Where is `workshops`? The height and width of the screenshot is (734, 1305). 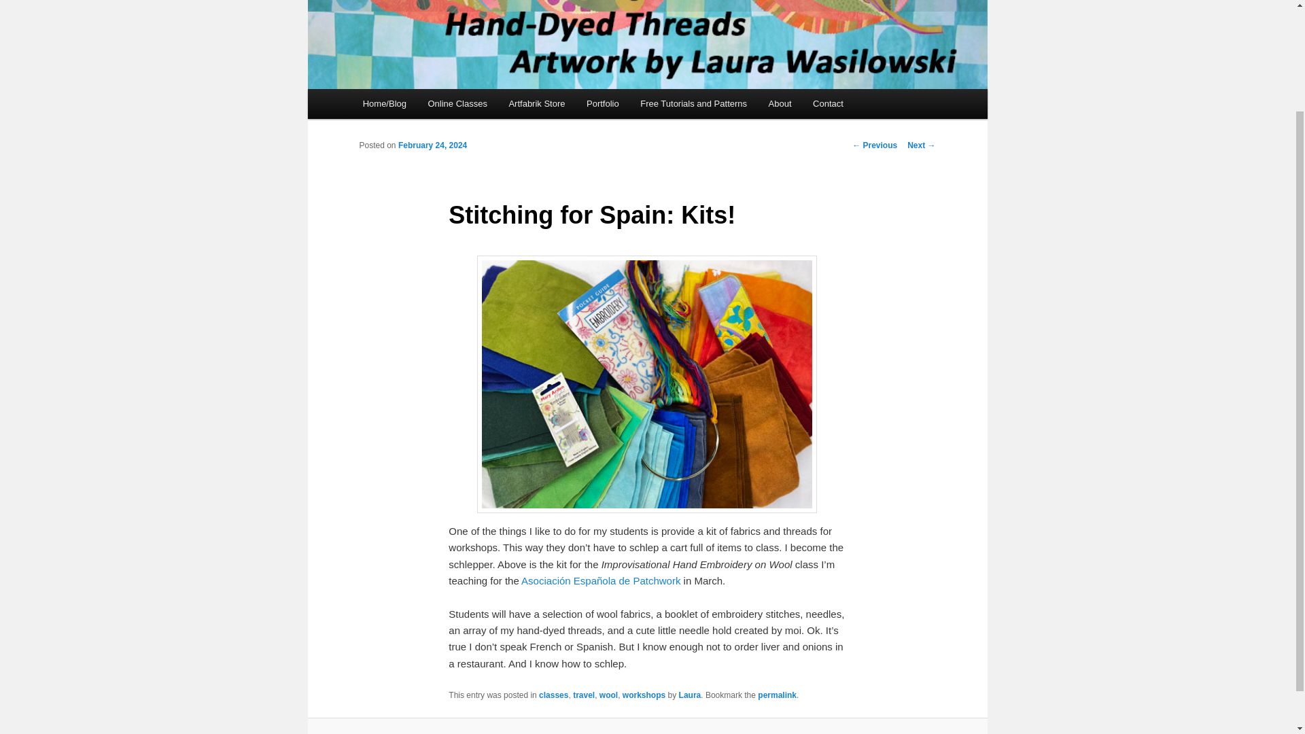
workshops is located at coordinates (644, 695).